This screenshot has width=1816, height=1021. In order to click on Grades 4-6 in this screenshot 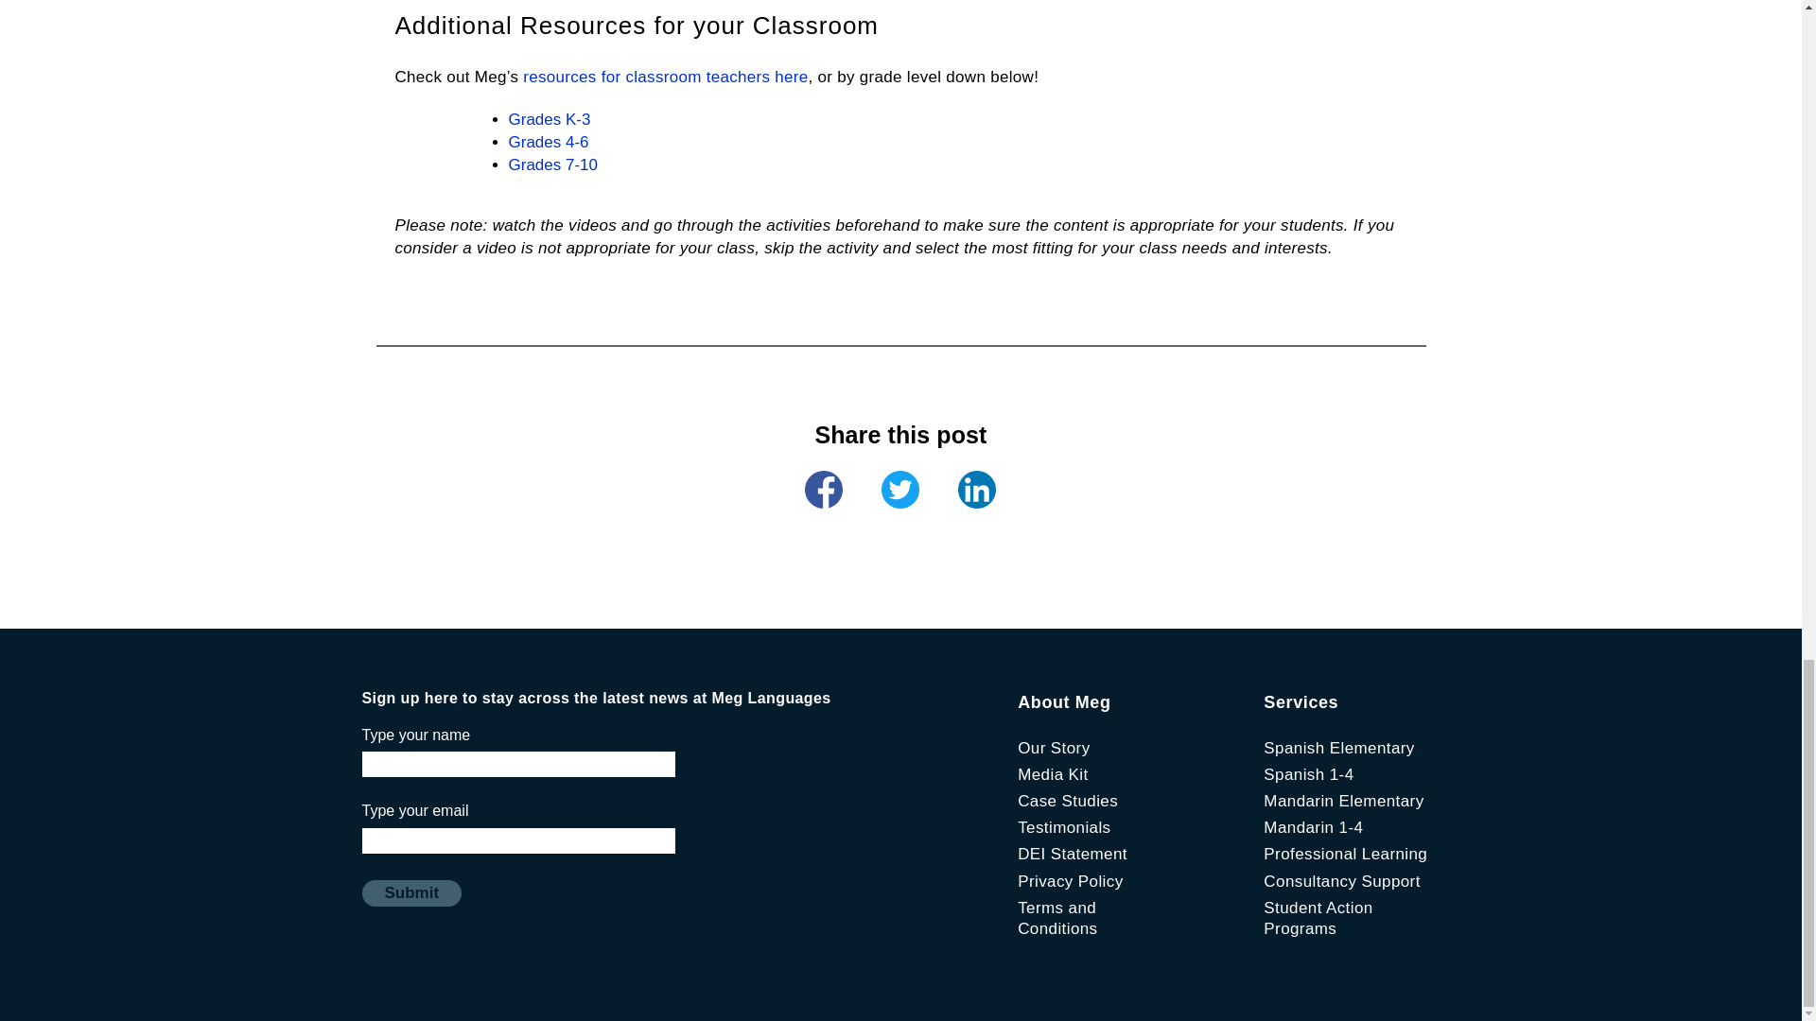, I will do `click(549, 142)`.